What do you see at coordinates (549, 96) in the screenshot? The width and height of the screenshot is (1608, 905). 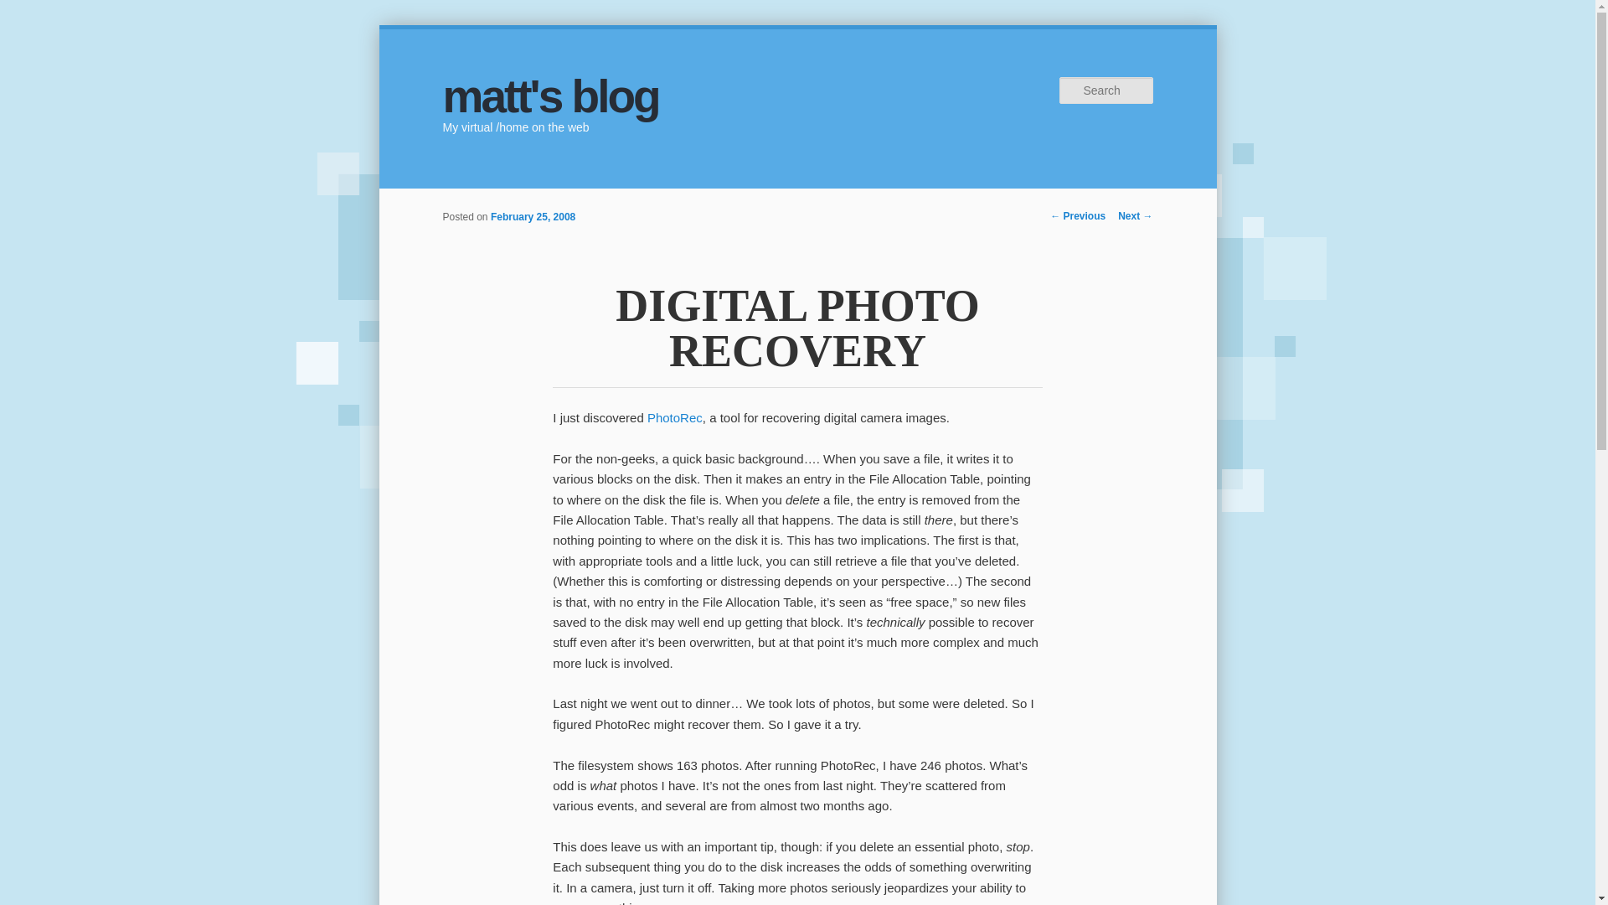 I see `Matt's Blog` at bounding box center [549, 96].